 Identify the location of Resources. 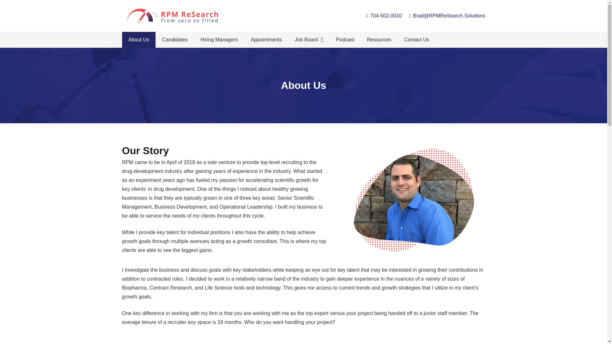
(379, 40).